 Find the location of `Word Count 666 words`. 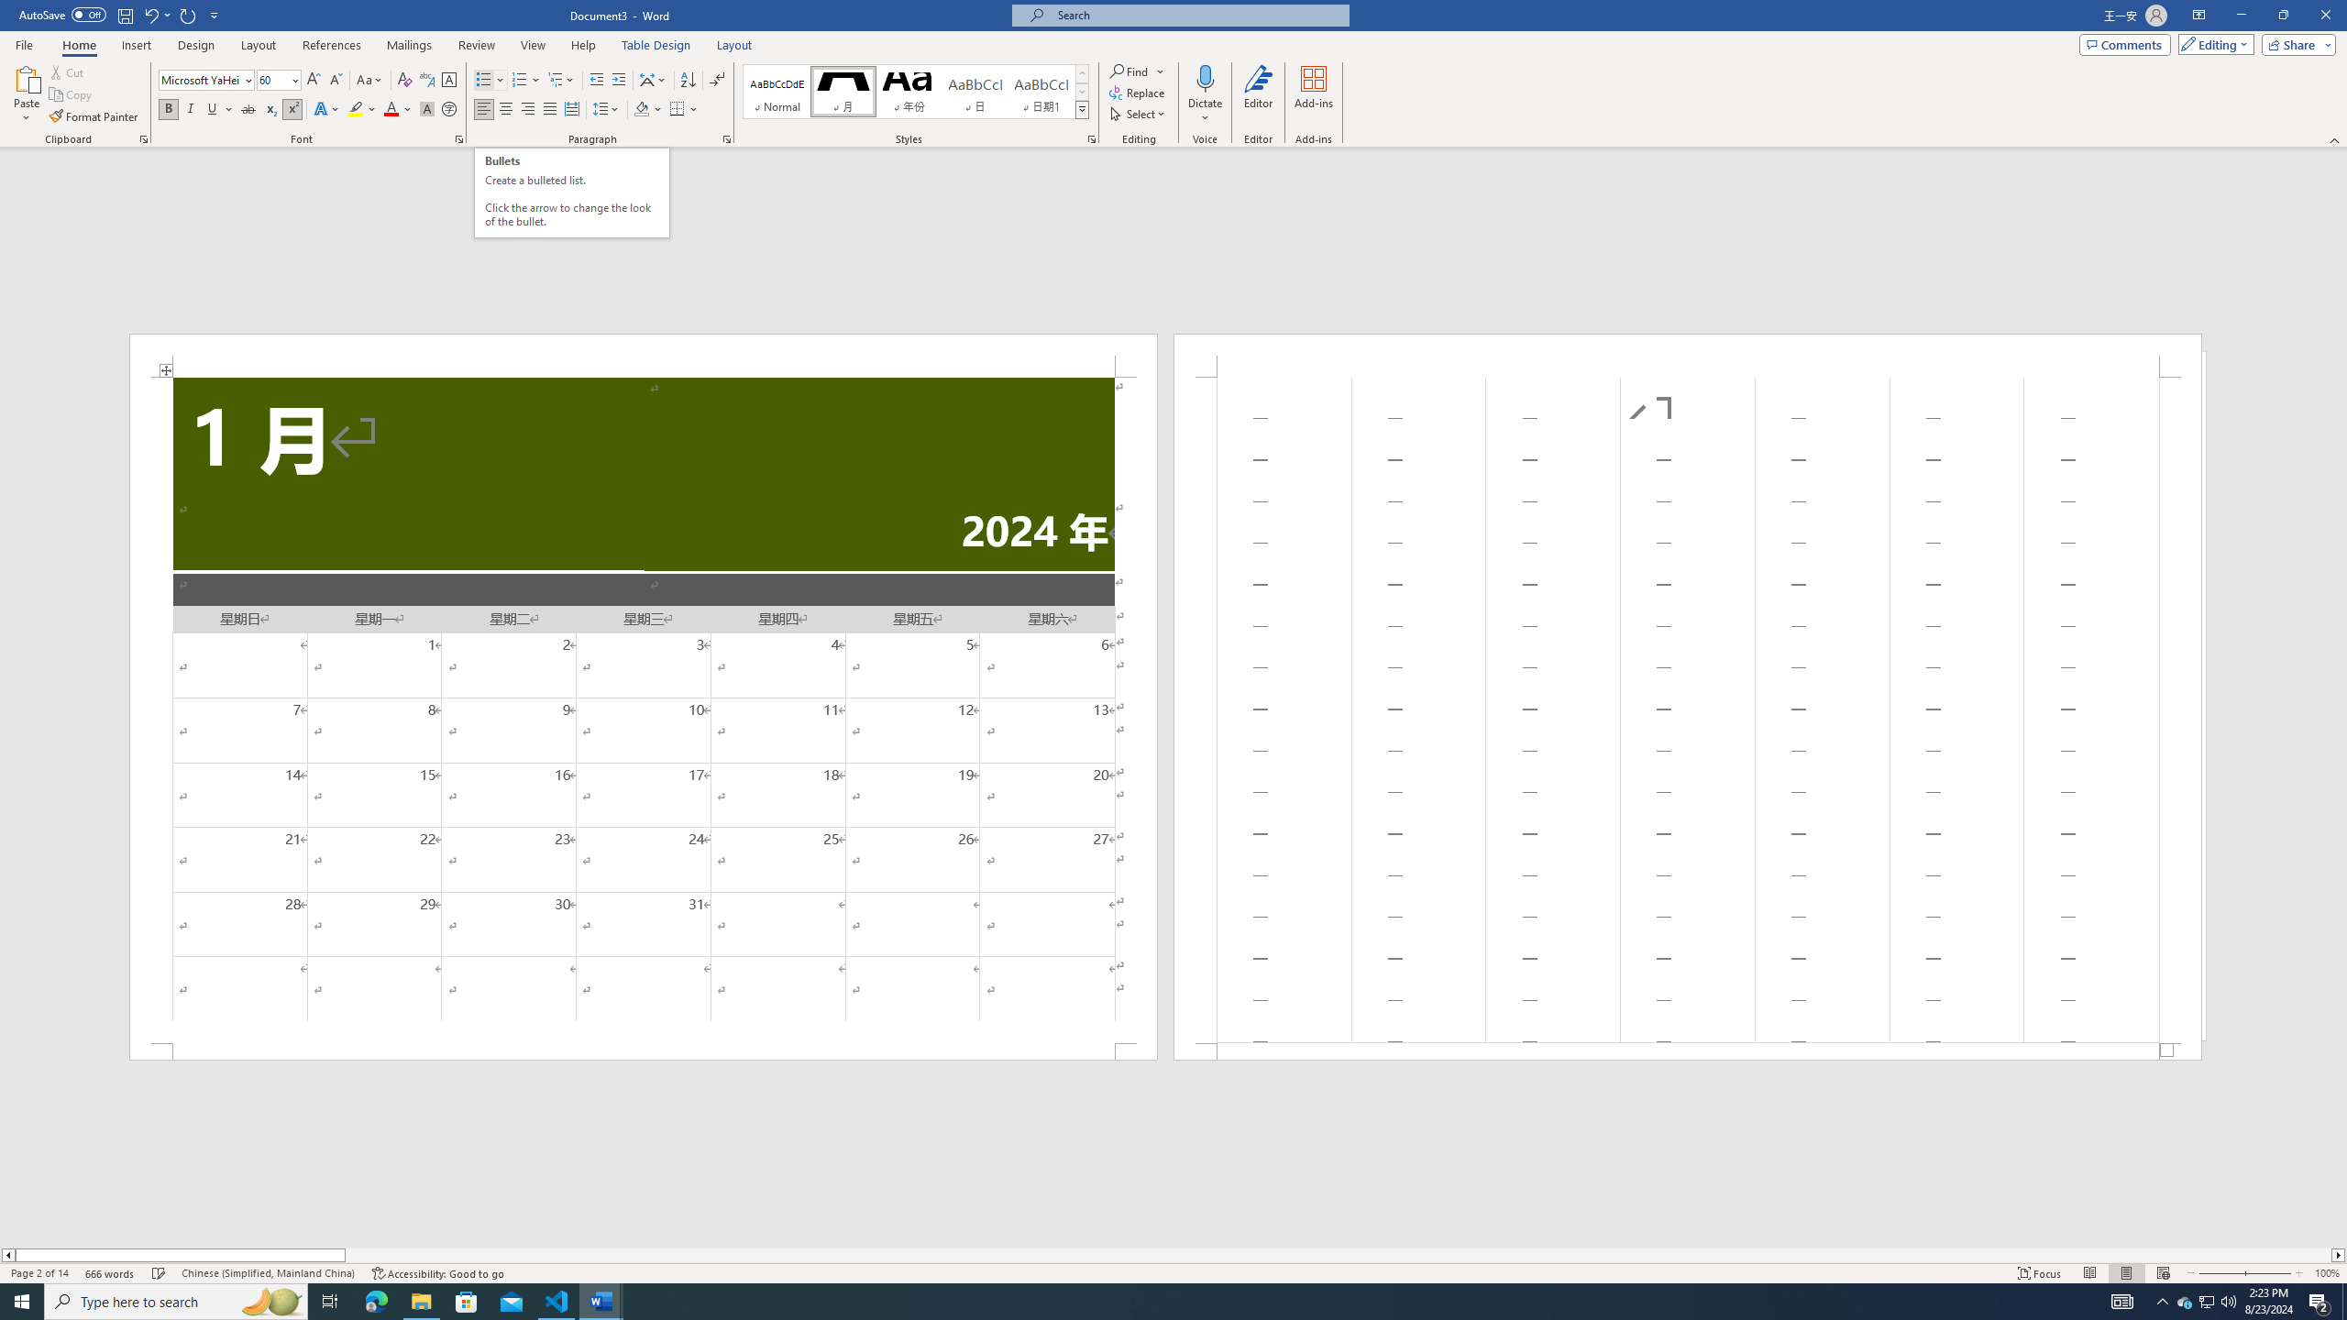

Word Count 666 words is located at coordinates (112, 1273).